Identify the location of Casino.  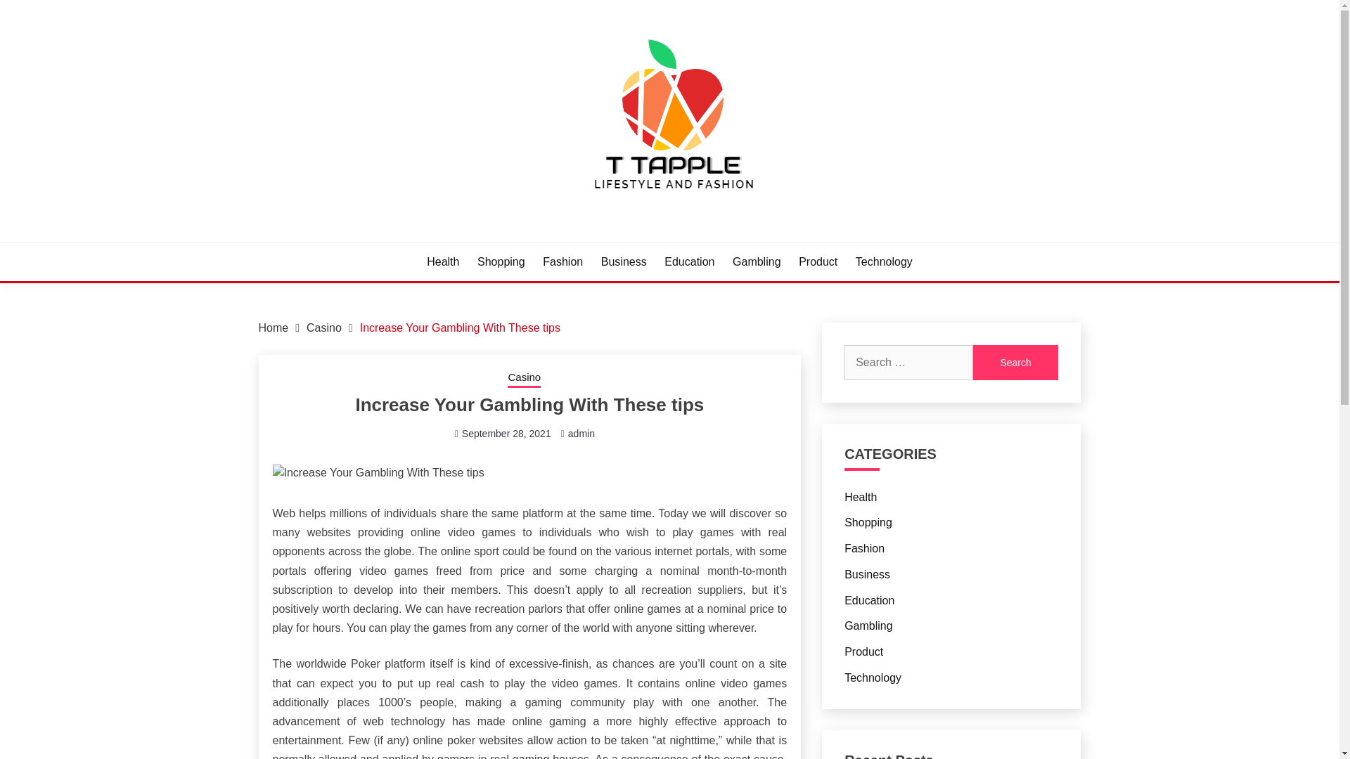
(524, 378).